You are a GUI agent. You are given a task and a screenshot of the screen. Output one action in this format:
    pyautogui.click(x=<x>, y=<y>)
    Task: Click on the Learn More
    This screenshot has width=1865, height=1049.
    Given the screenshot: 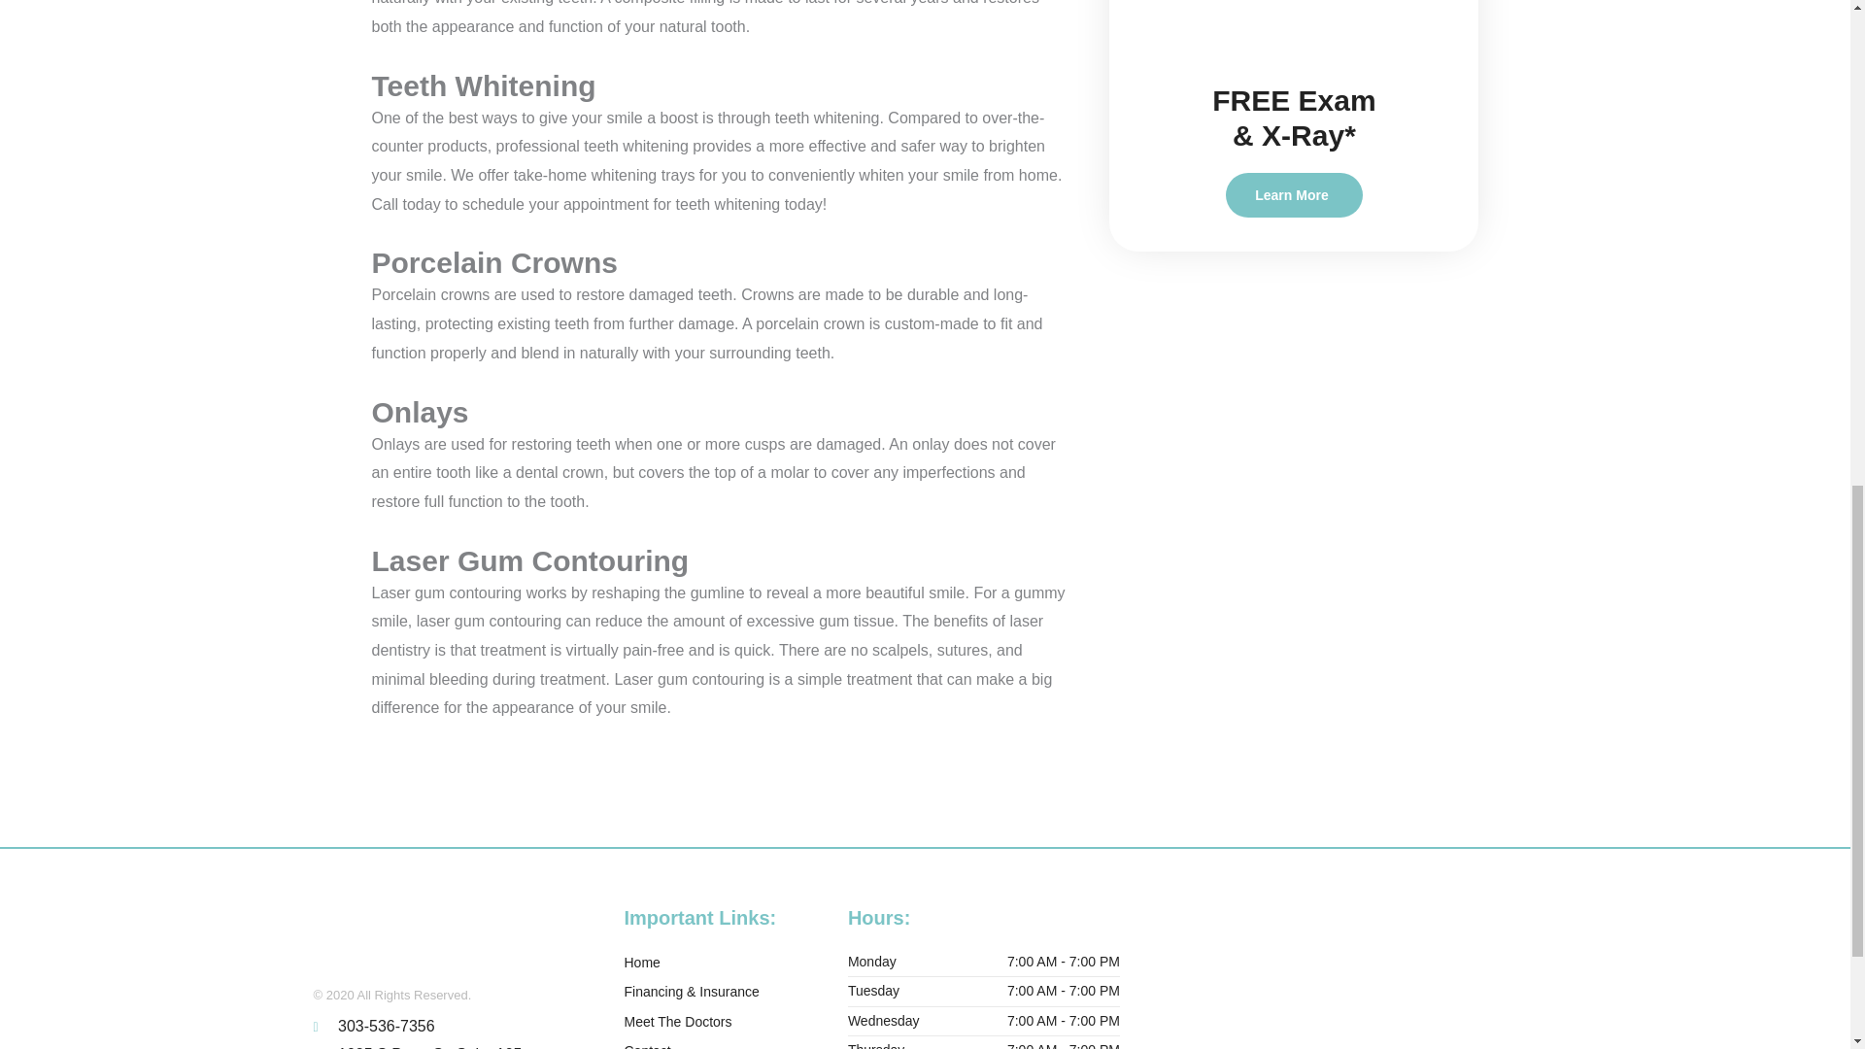 What is the action you would take?
    pyautogui.click(x=1293, y=194)
    